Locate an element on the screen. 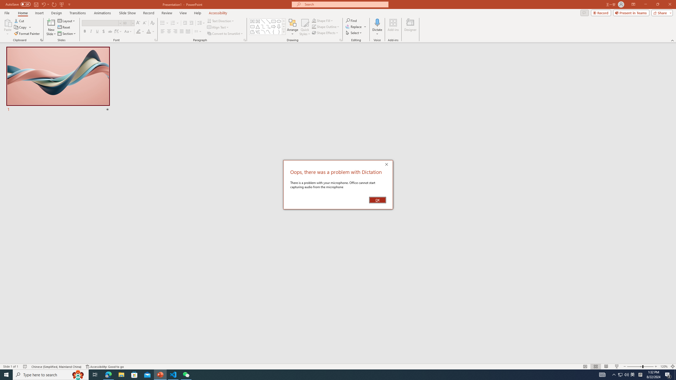 The height and width of the screenshot is (380, 676). Shape Outline is located at coordinates (326, 26).